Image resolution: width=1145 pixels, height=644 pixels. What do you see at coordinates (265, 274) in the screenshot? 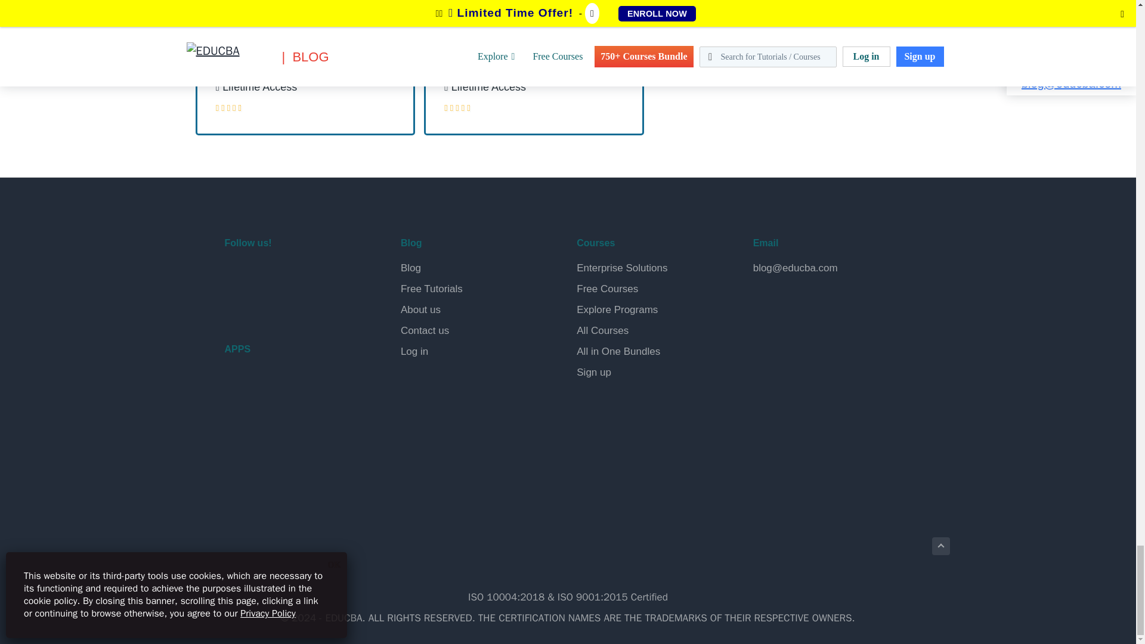
I see `EDUCBA Twitter` at bounding box center [265, 274].